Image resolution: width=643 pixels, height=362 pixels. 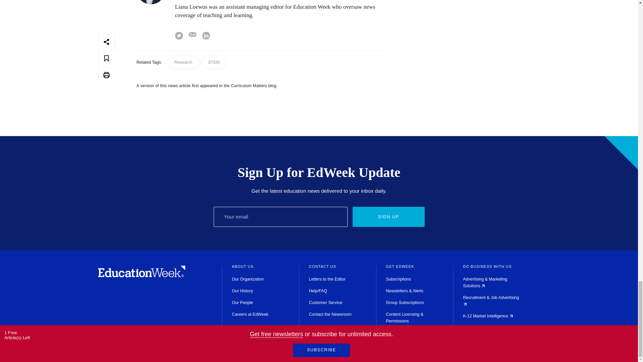 What do you see at coordinates (141, 276) in the screenshot?
I see `Homepage` at bounding box center [141, 276].